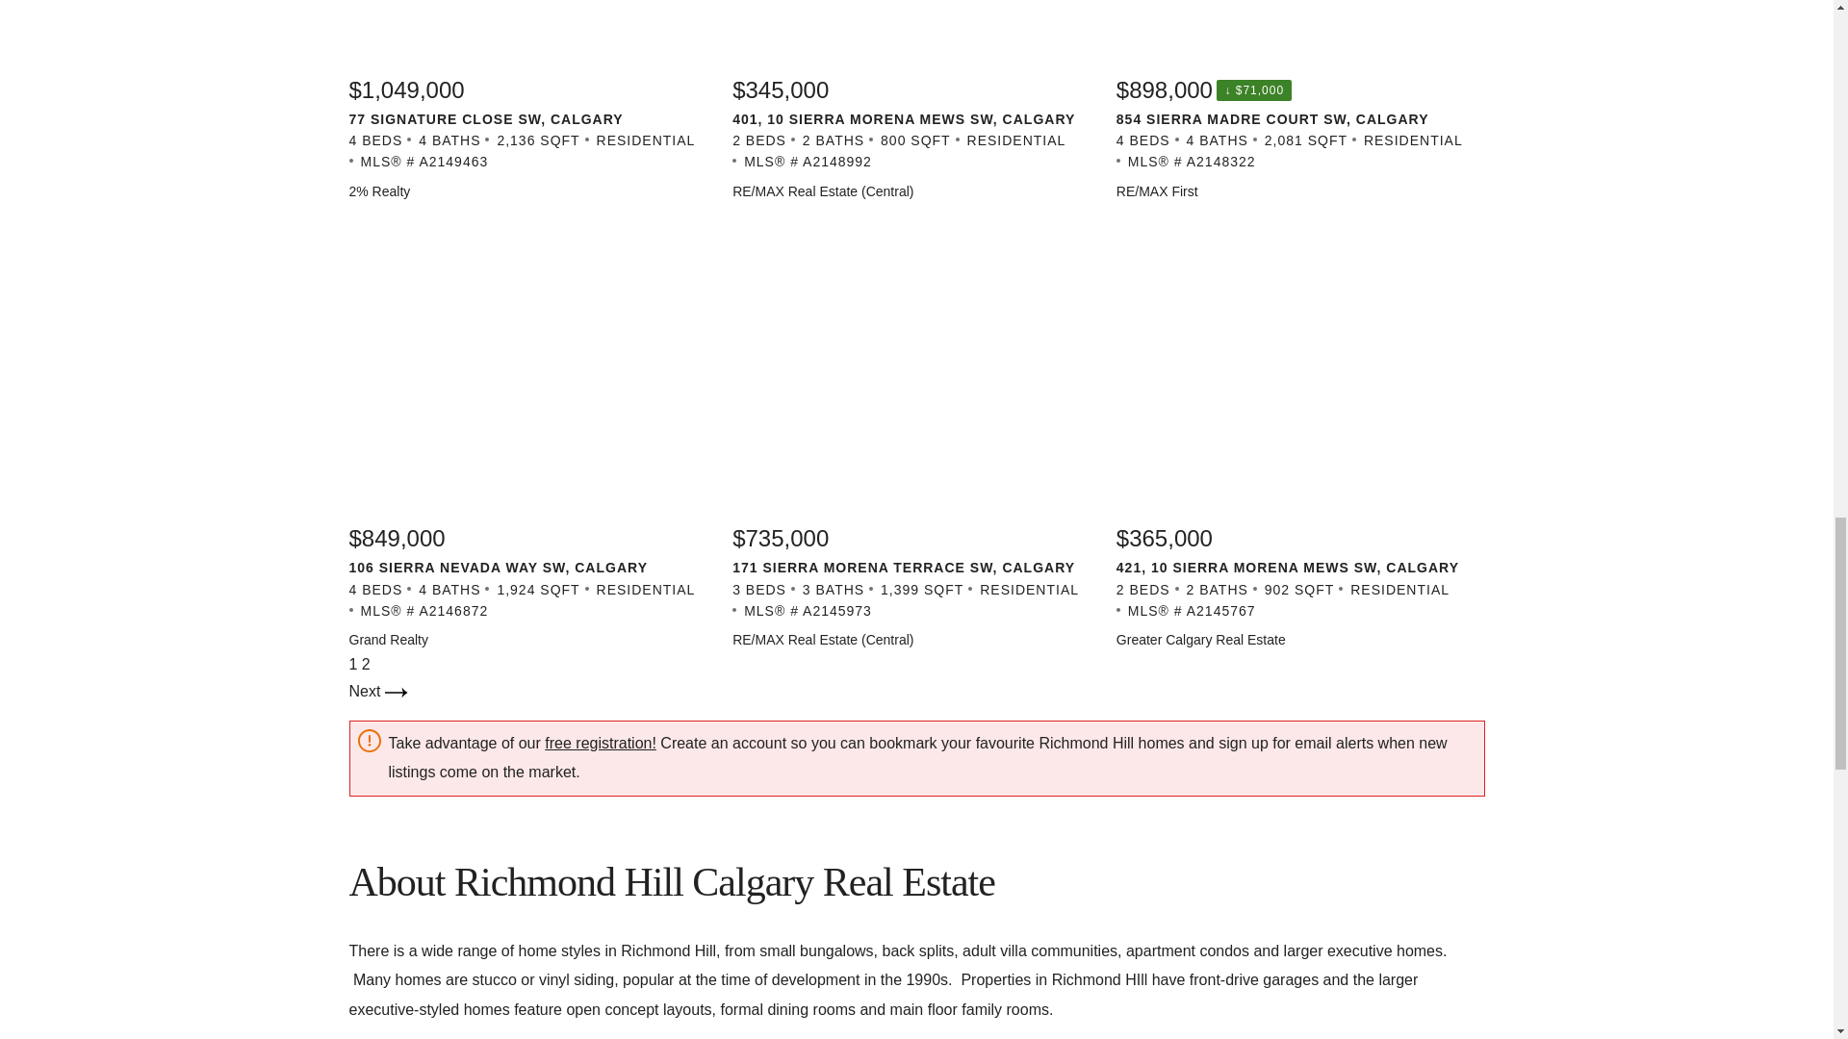 The image size is (1848, 1039). I want to click on Current Page is 2, so click(366, 664).